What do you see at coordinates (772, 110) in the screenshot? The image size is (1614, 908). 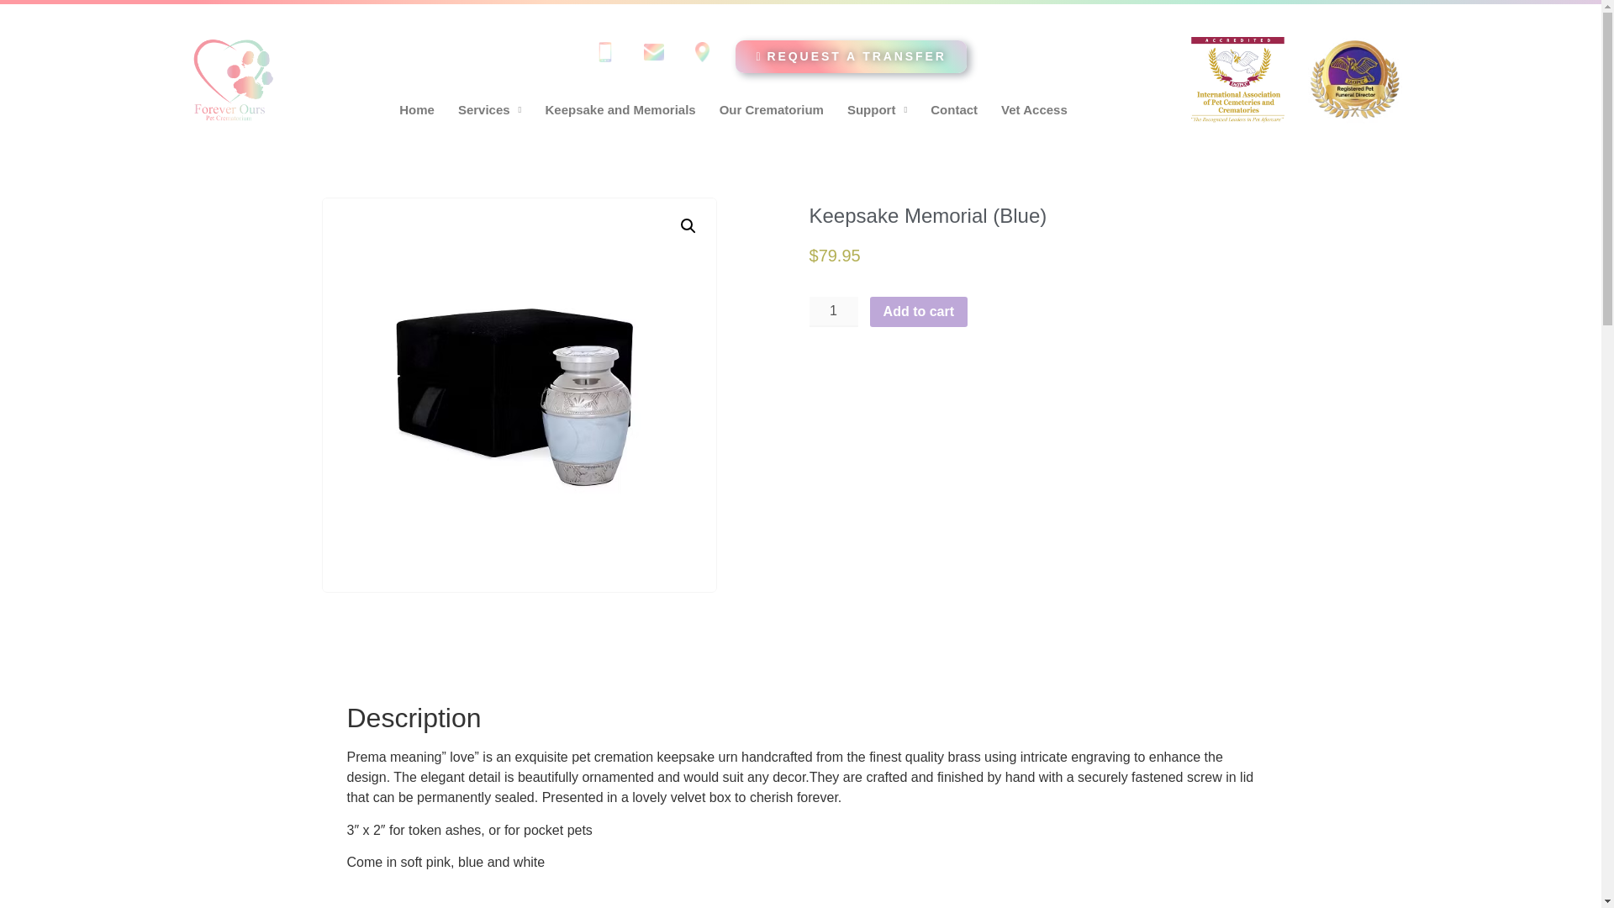 I see `Our Crematorium` at bounding box center [772, 110].